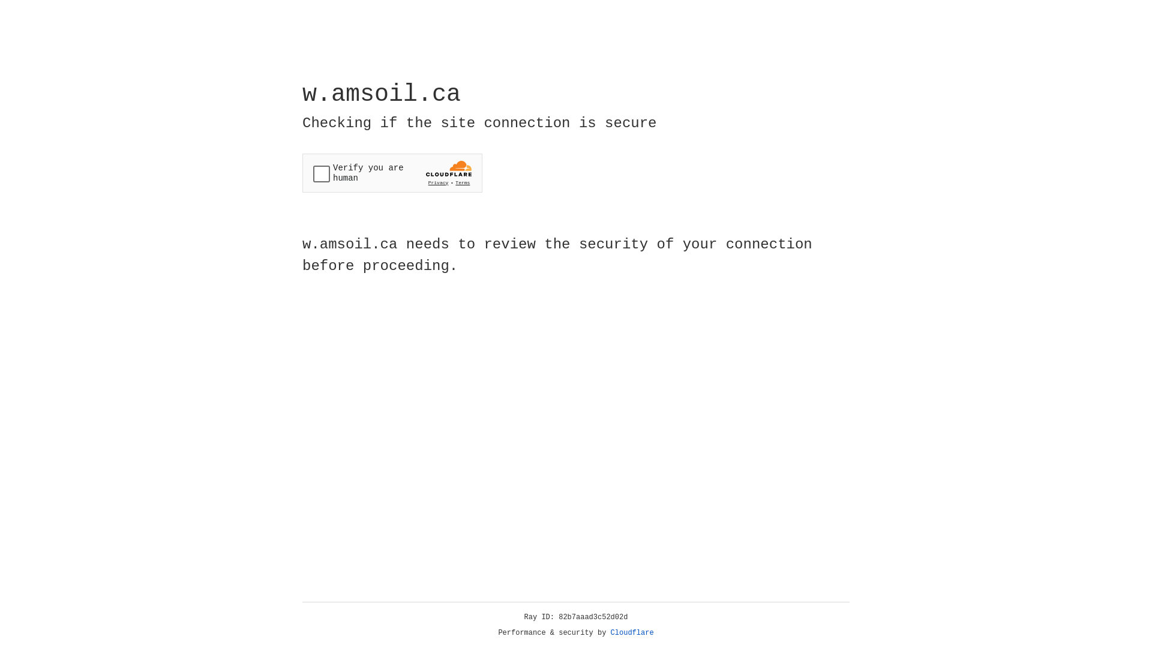 The height and width of the screenshot is (648, 1152). Describe the element at coordinates (392, 173) in the screenshot. I see `Widget containing a Cloudflare security challenge` at that location.